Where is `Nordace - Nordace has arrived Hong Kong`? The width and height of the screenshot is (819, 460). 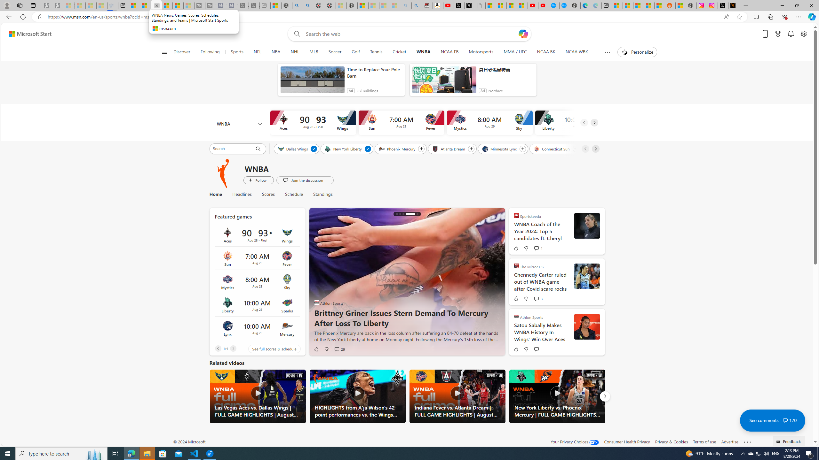
Nordace - Nordace has arrived Hong Kong is located at coordinates (575, 5).